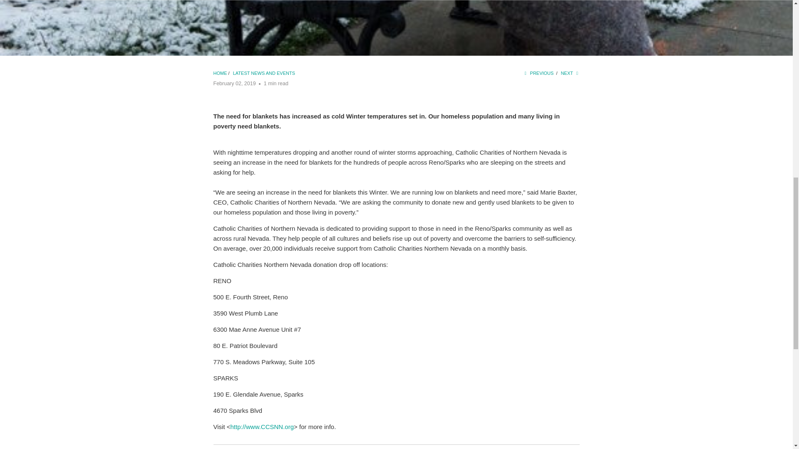 Image resolution: width=799 pixels, height=449 pixels. I want to click on Latest News and Events, so click(264, 73).